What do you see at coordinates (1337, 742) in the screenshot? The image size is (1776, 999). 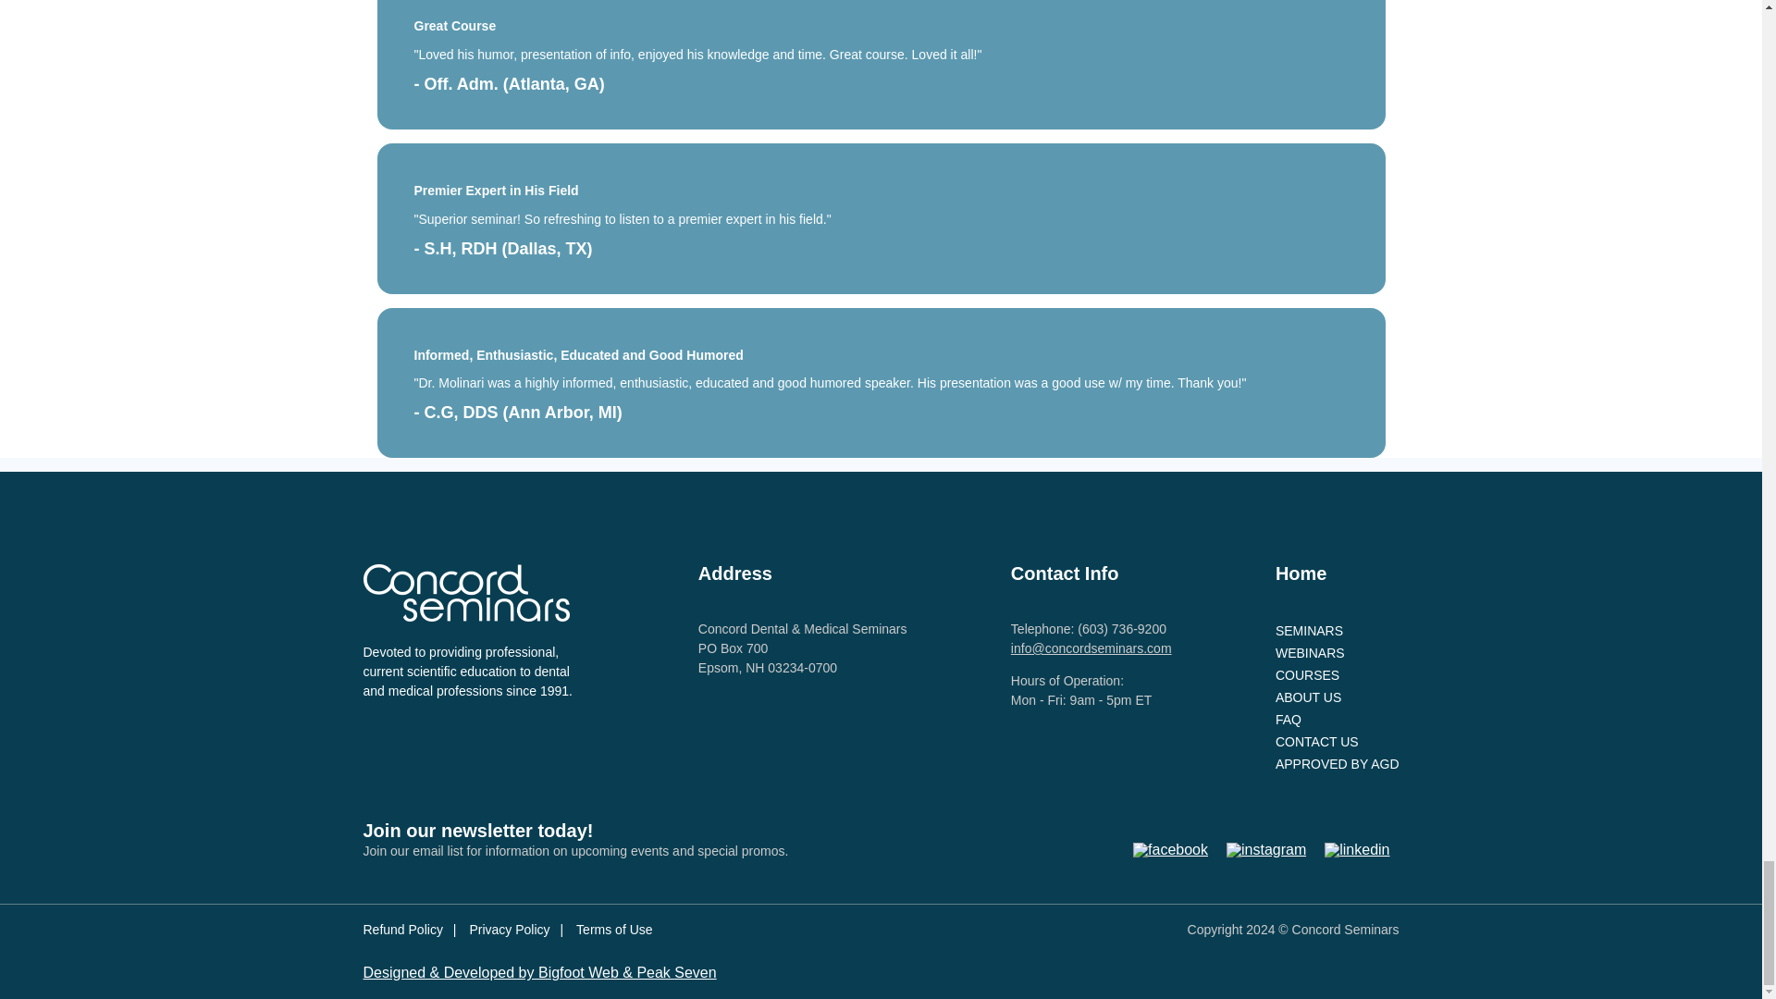 I see `CONTACT US` at bounding box center [1337, 742].